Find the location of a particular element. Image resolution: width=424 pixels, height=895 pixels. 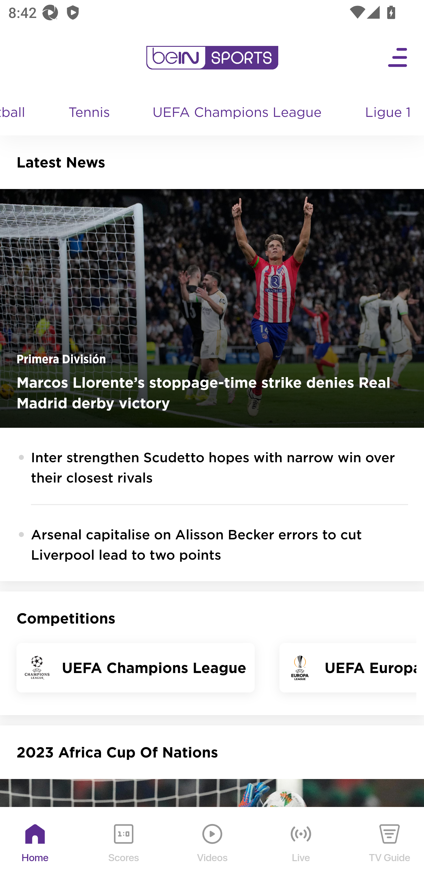

Ligue 1 is located at coordinates (389, 113).